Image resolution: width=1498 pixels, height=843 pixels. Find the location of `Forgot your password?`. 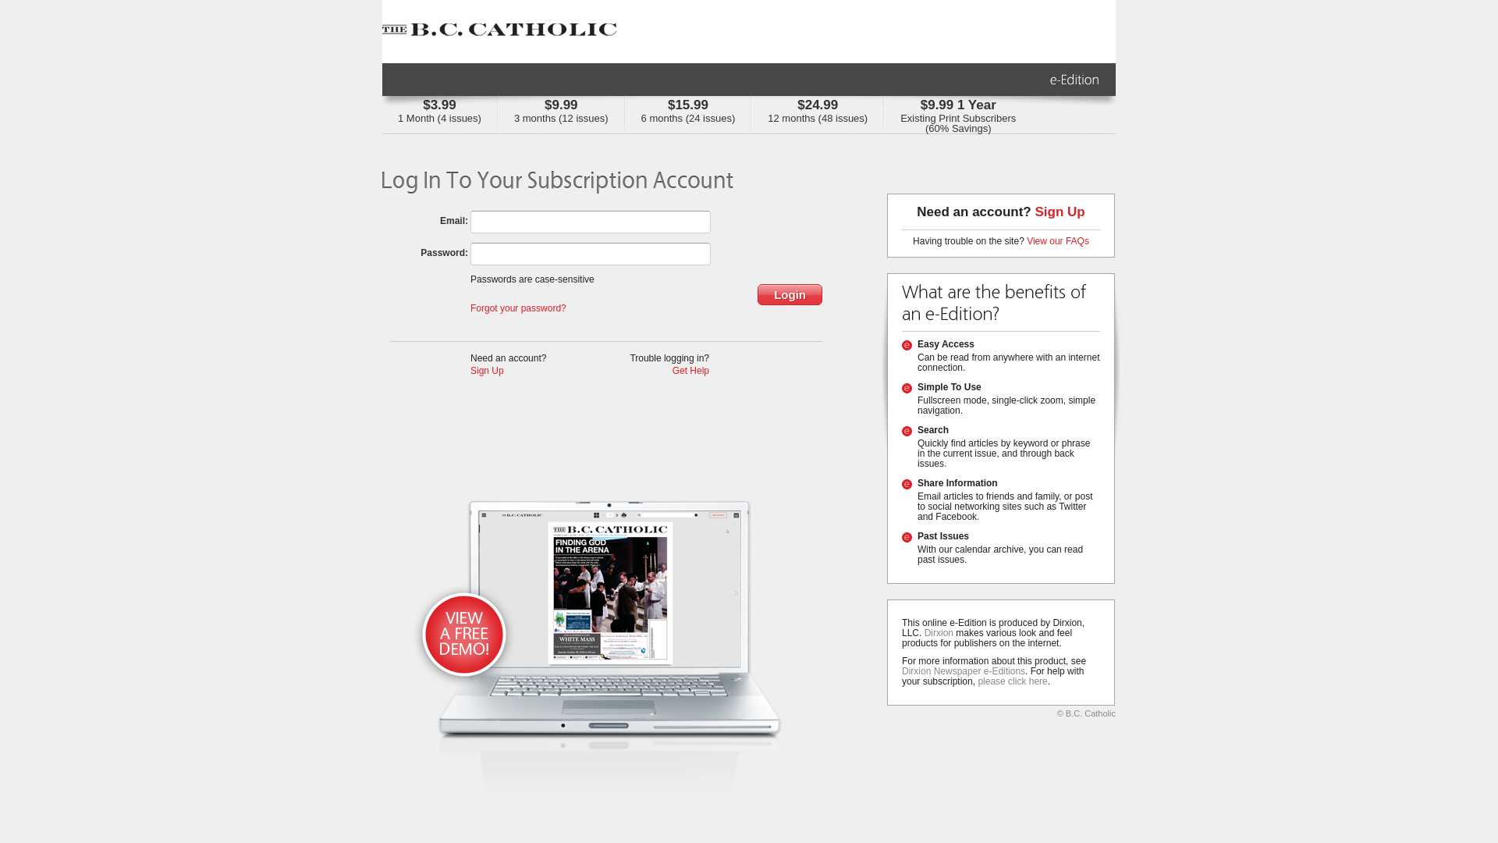

Forgot your password? is located at coordinates (518, 308).